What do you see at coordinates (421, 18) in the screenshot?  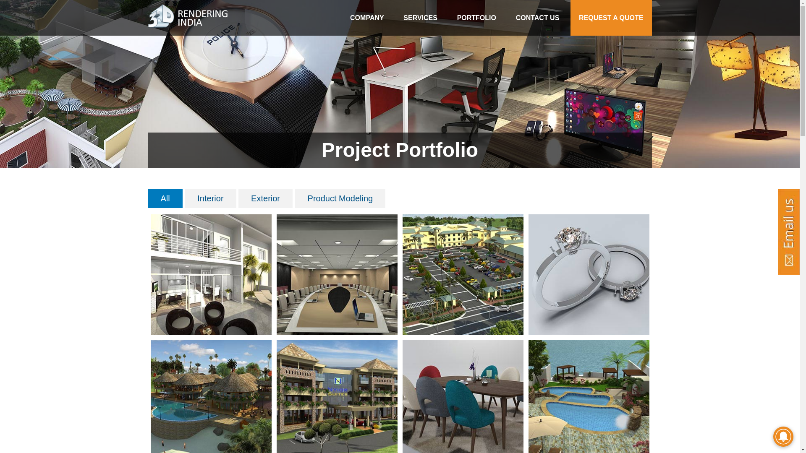 I see `SERVICES` at bounding box center [421, 18].